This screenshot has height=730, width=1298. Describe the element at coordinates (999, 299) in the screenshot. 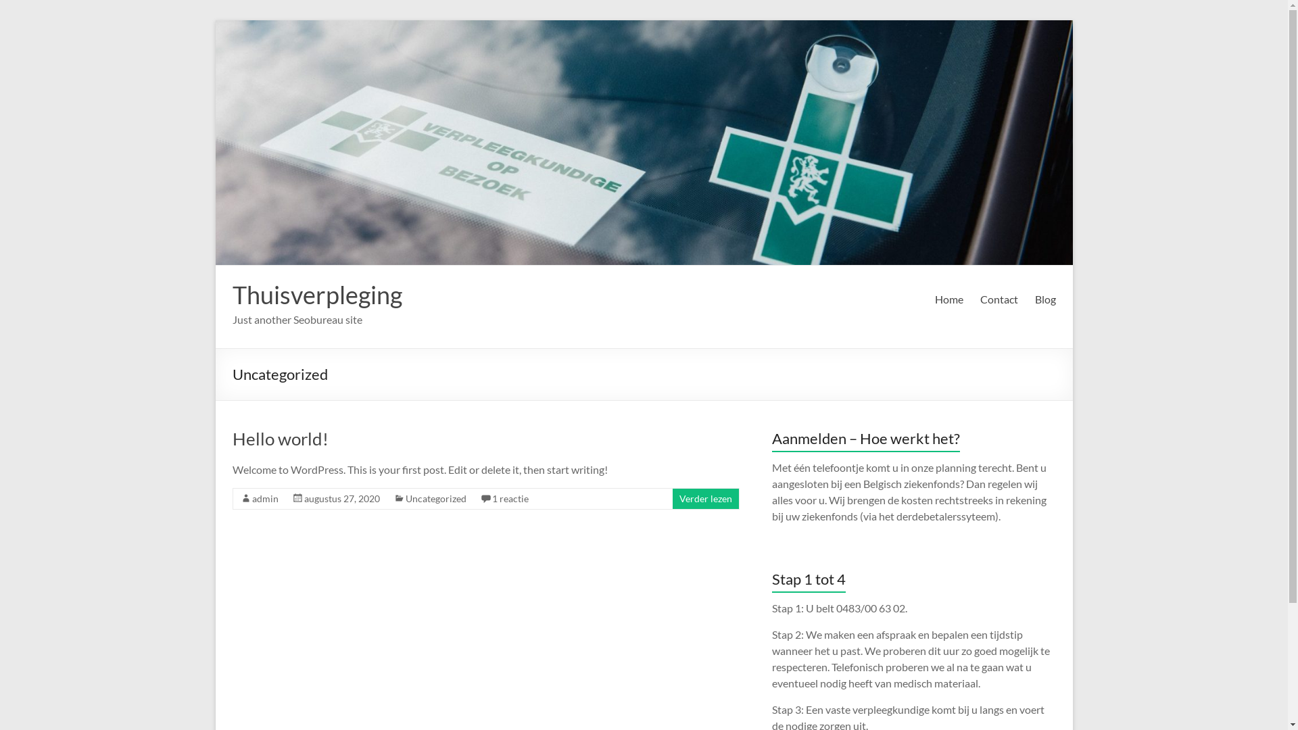

I see `Contact` at that location.